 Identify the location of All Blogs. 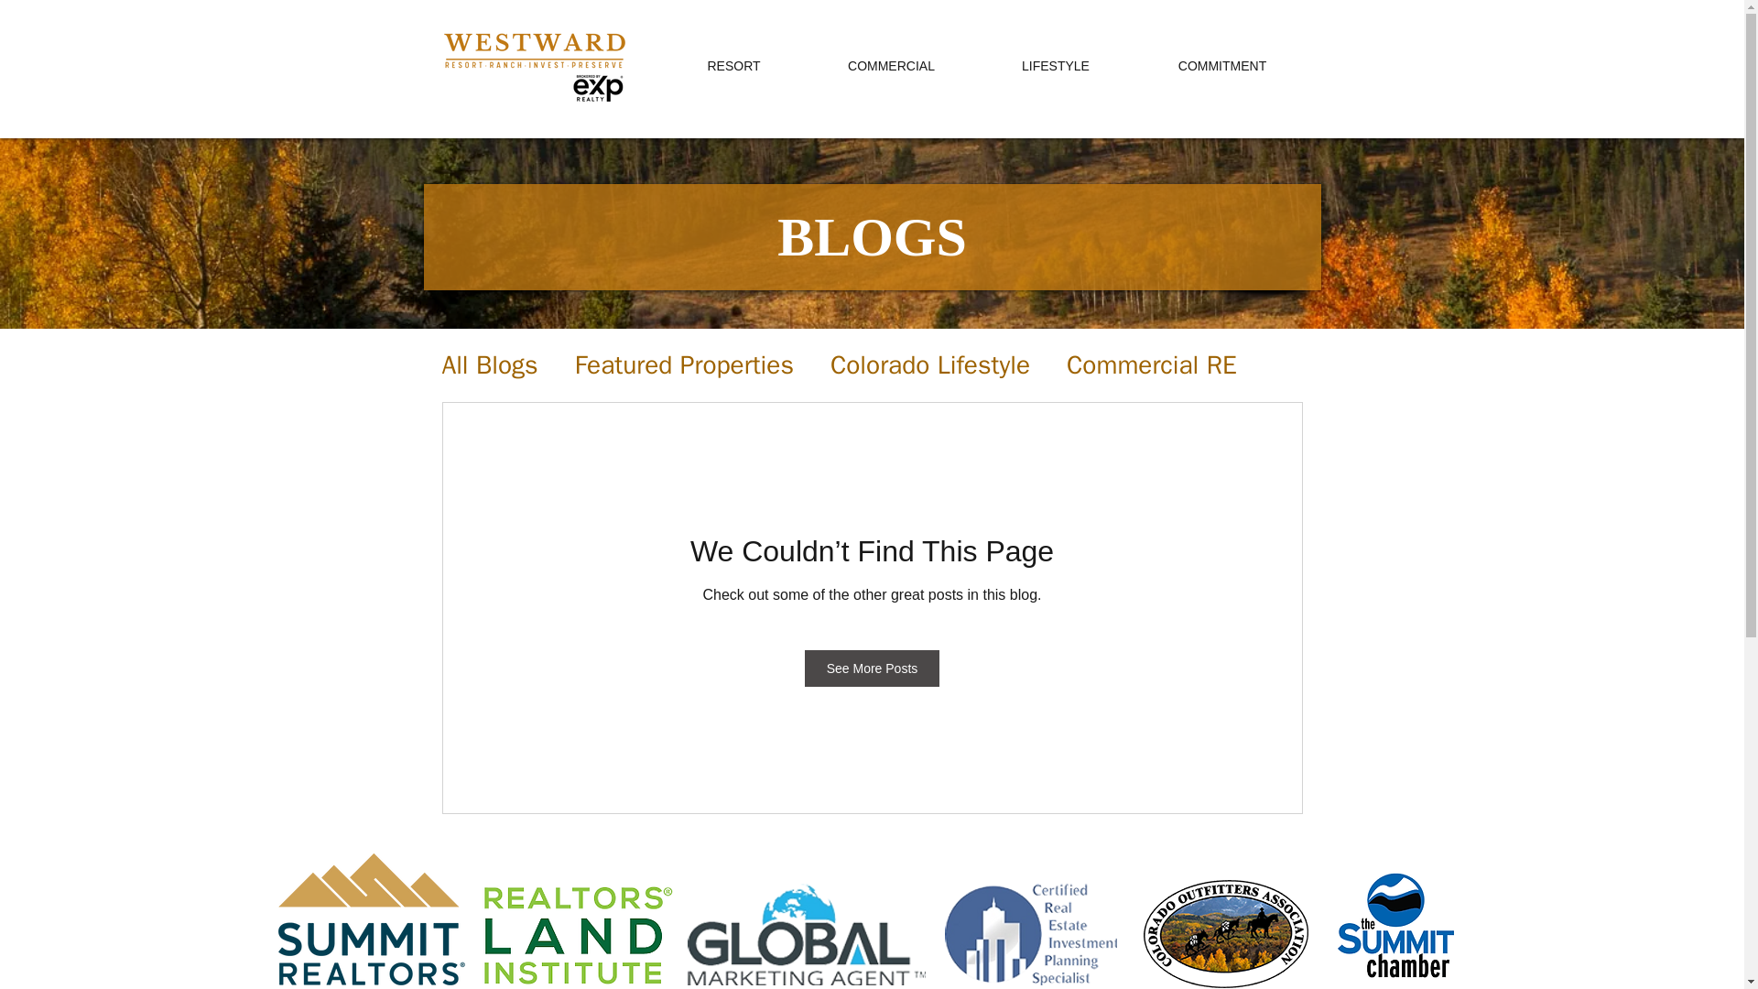
(489, 364).